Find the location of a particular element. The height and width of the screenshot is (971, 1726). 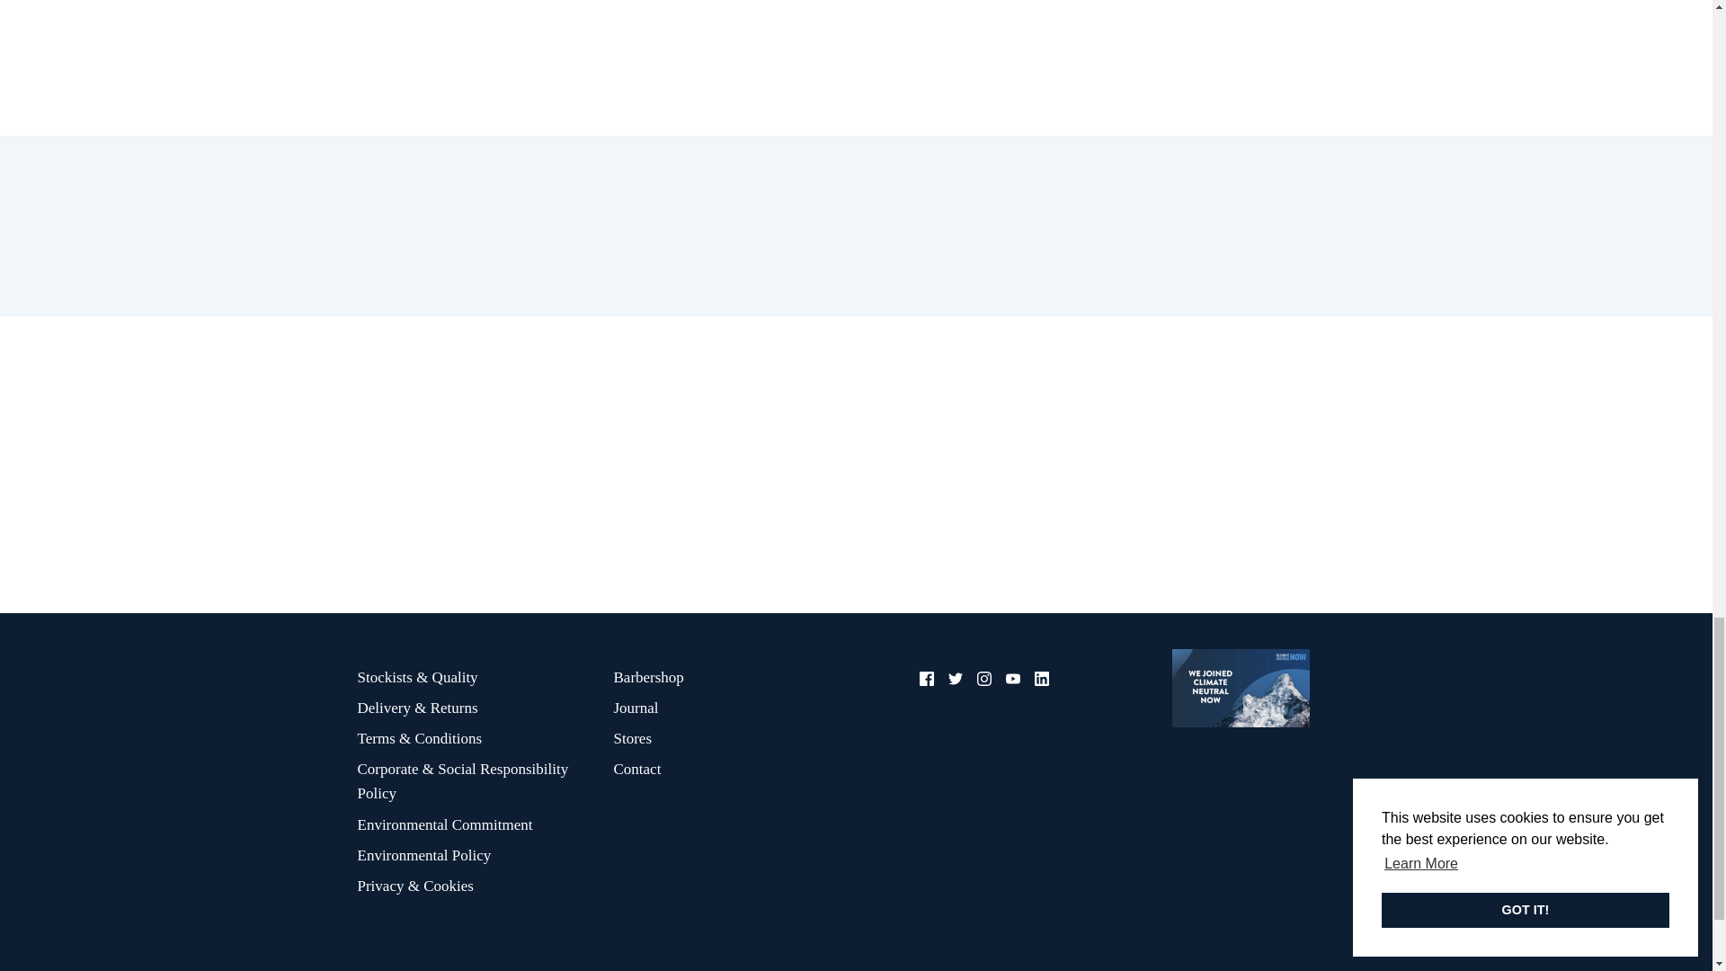

Twitter icon is located at coordinates (955, 678).